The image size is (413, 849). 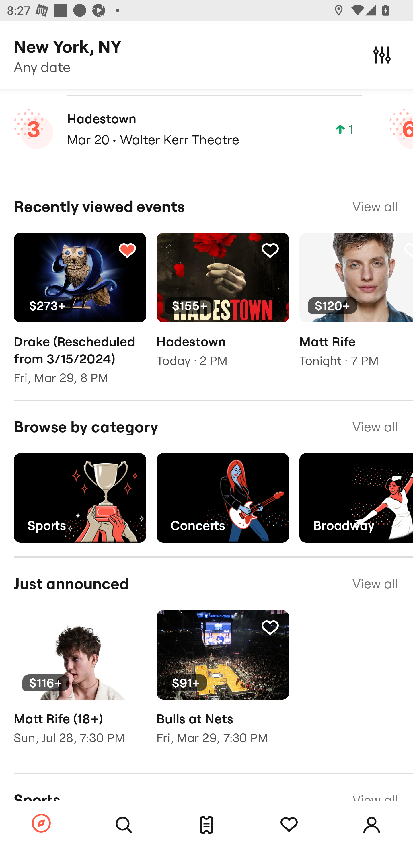 What do you see at coordinates (356, 307) in the screenshot?
I see `Tracking $120+ Matt Rife Tonight · 7 PM` at bounding box center [356, 307].